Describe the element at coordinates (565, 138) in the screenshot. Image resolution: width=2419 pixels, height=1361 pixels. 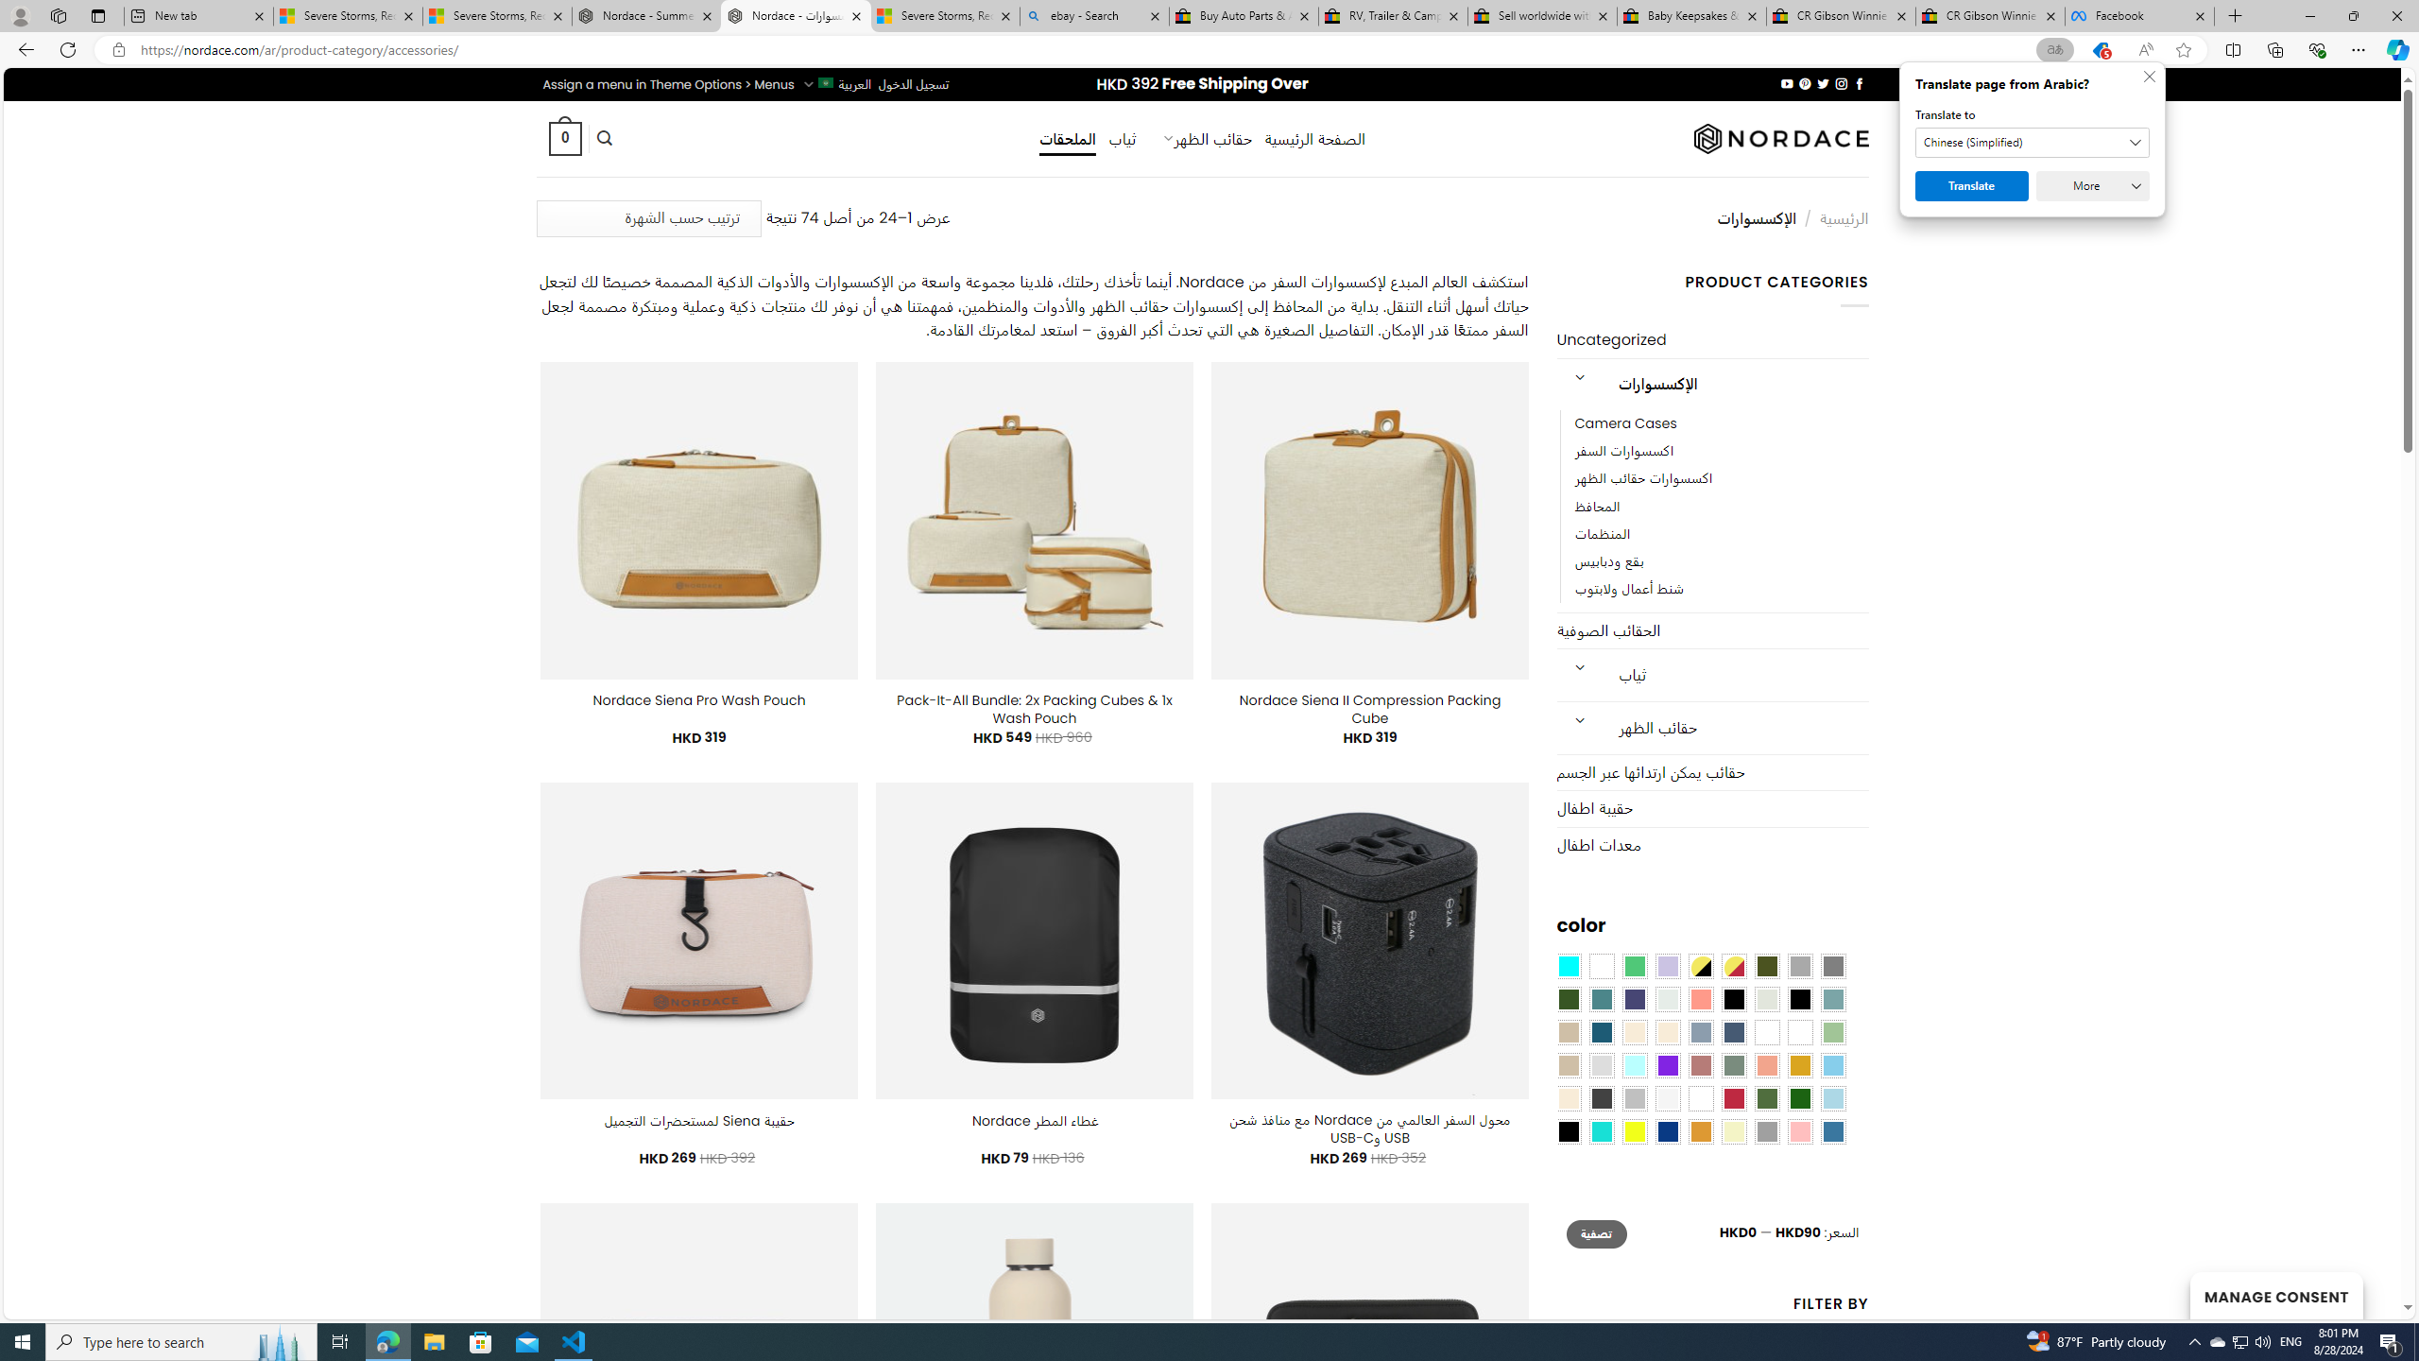
I see `  0  ` at that location.